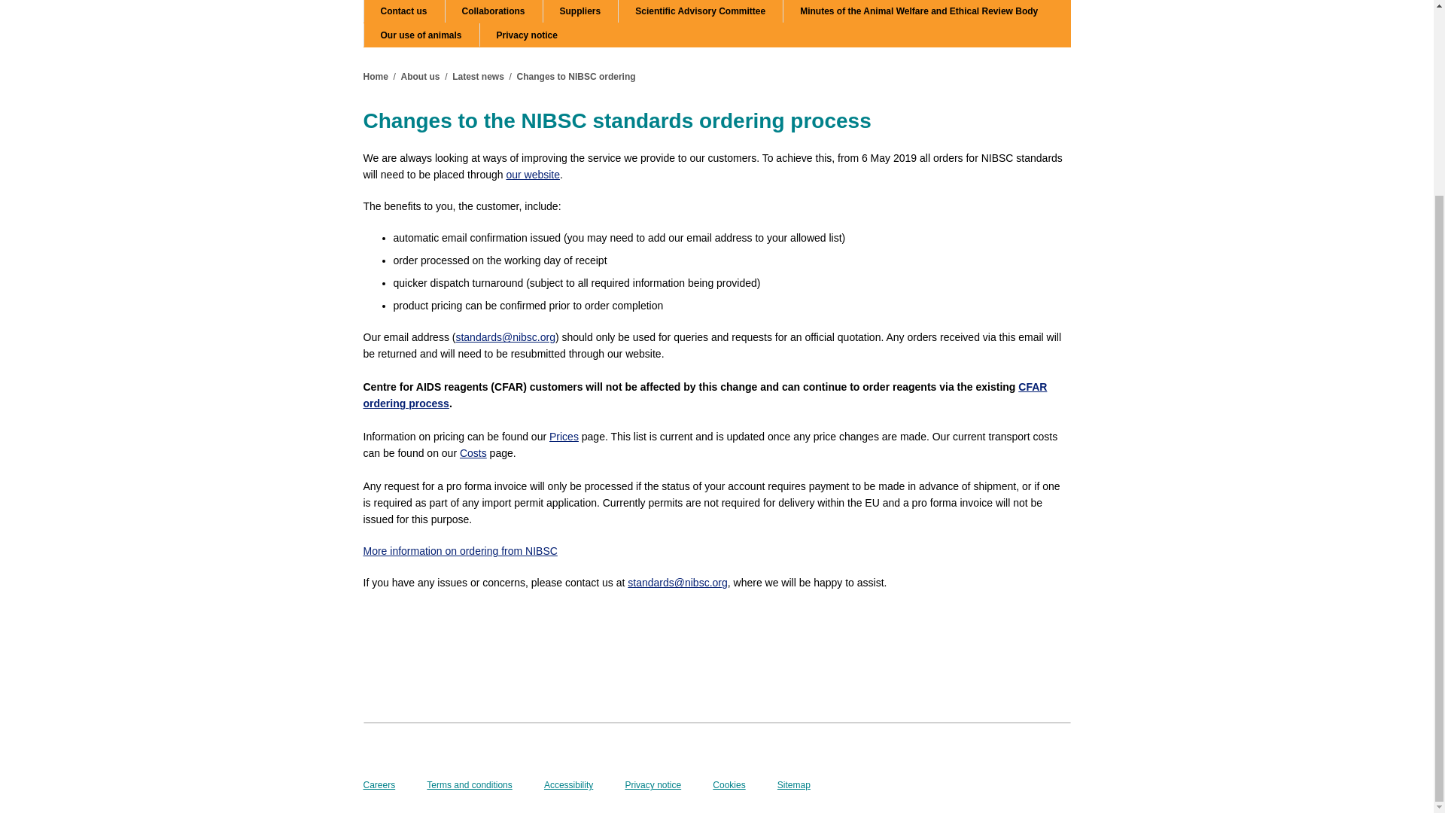  Describe the element at coordinates (468, 784) in the screenshot. I see `Terms and conditions` at that location.